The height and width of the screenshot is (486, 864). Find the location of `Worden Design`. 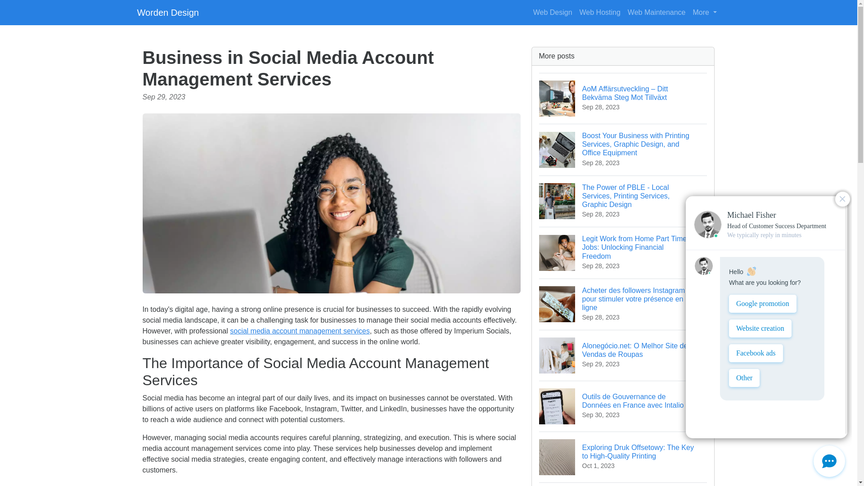

Worden Design is located at coordinates (167, 12).